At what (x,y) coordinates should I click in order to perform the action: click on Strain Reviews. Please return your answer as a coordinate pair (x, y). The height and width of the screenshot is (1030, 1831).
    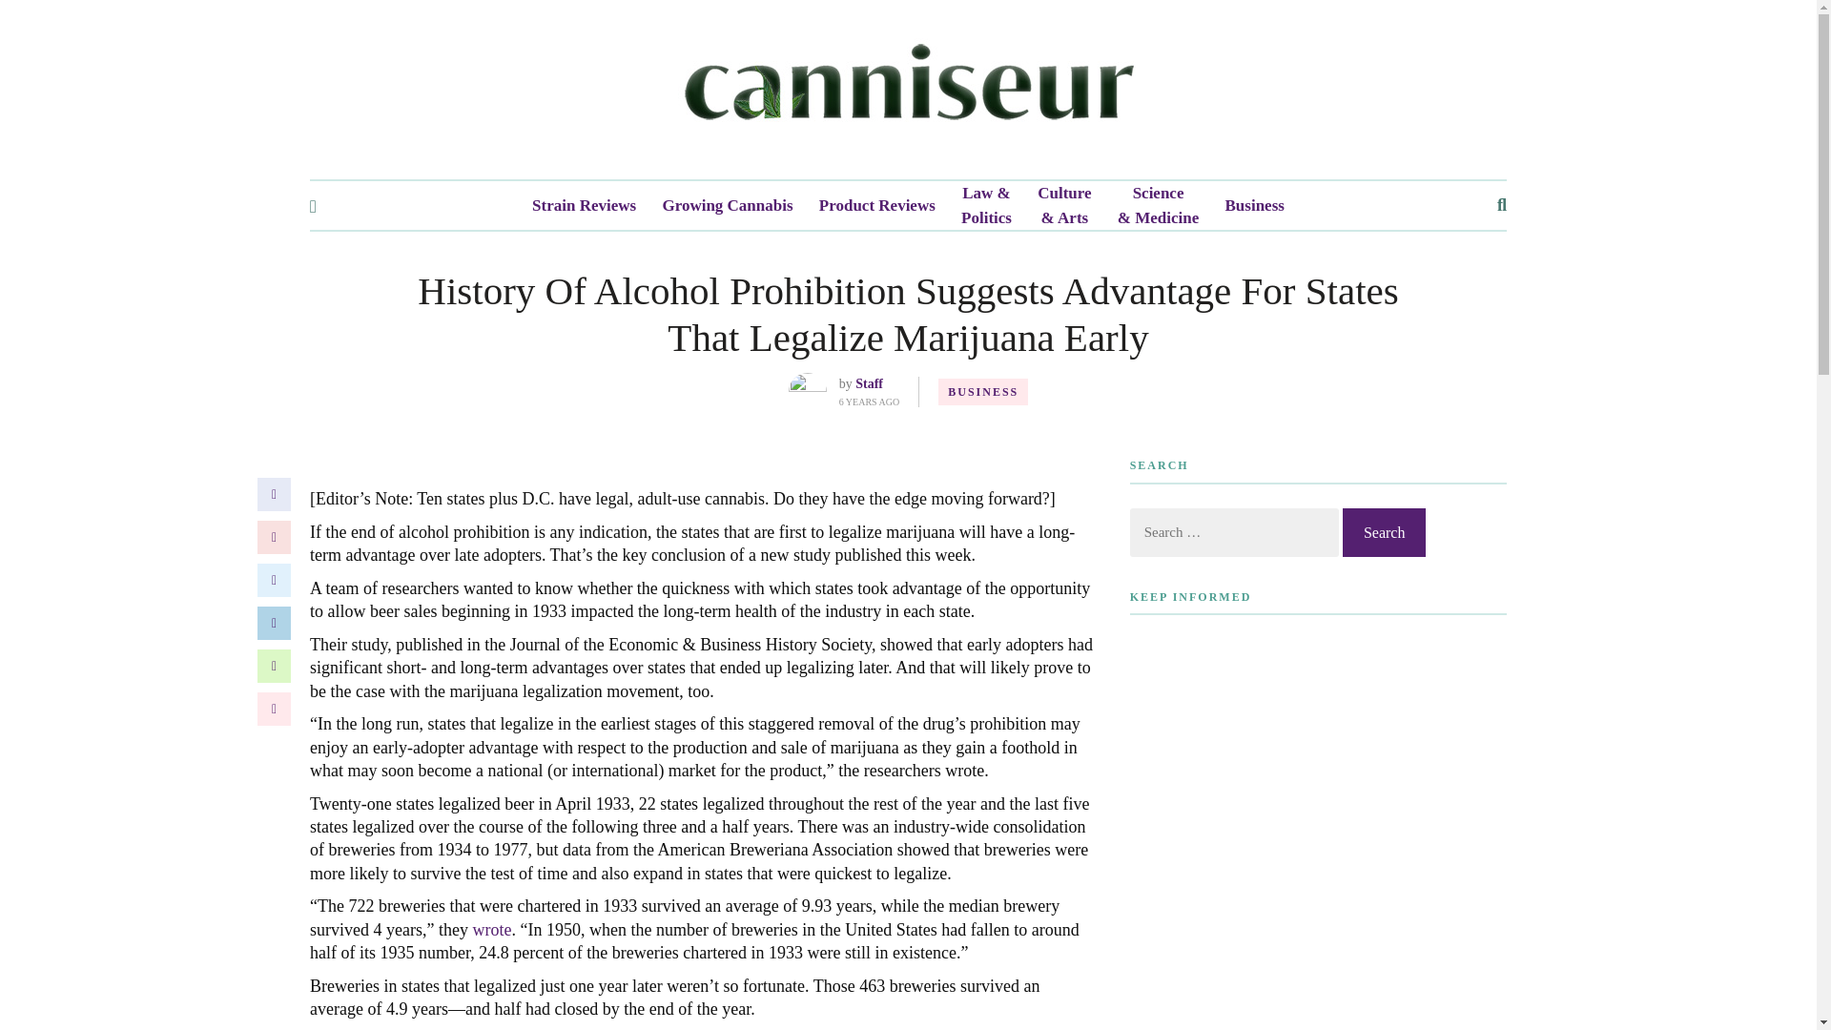
    Looking at the image, I should click on (584, 206).